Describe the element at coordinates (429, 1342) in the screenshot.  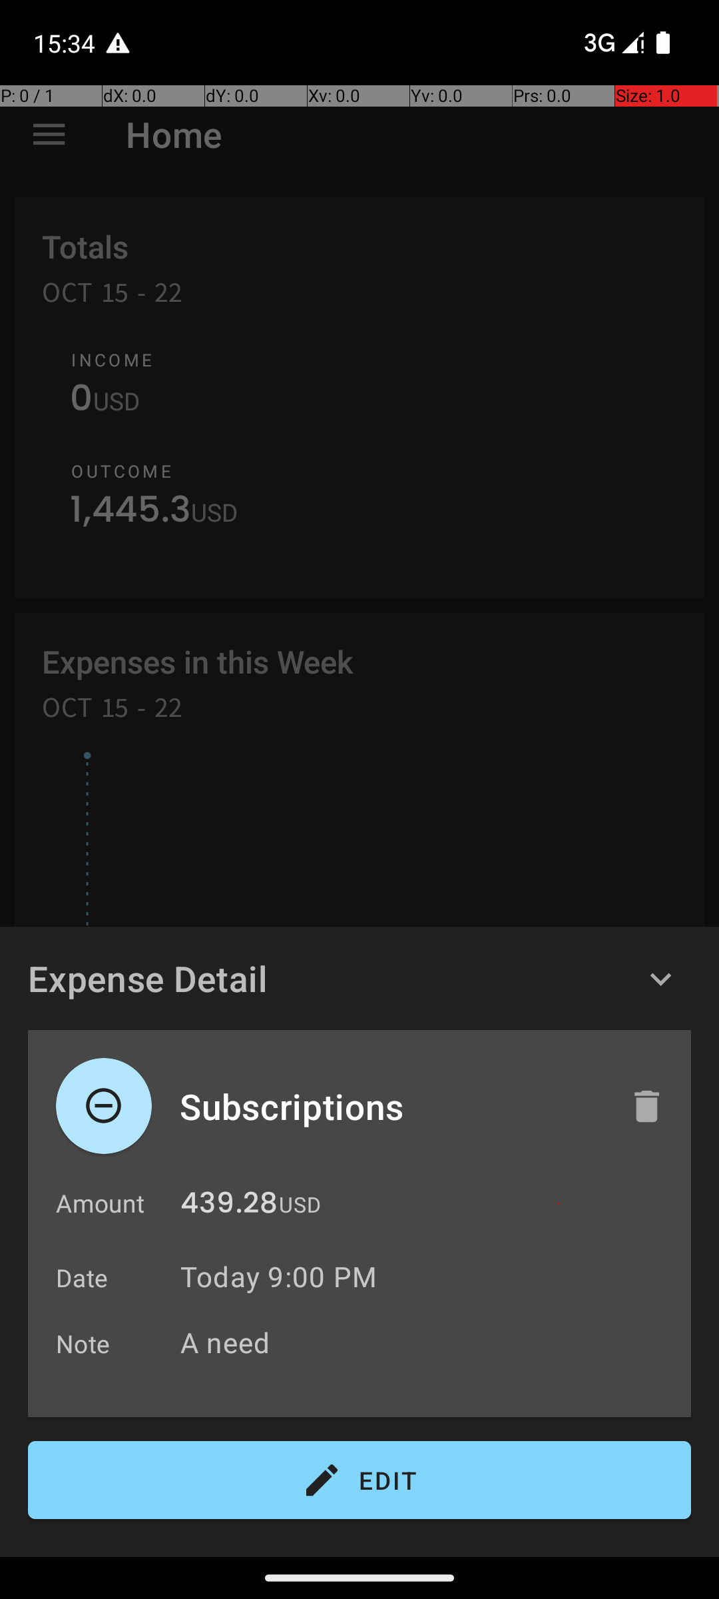
I see `A need` at that location.